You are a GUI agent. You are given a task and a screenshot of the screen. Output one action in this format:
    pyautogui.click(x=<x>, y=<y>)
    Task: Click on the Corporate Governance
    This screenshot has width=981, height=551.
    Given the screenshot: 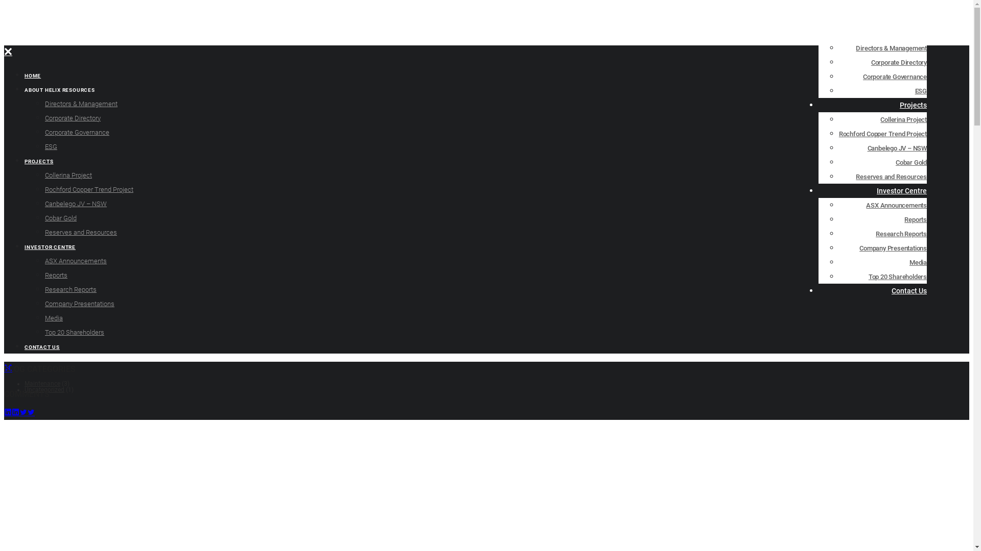 What is the action you would take?
    pyautogui.click(x=77, y=133)
    